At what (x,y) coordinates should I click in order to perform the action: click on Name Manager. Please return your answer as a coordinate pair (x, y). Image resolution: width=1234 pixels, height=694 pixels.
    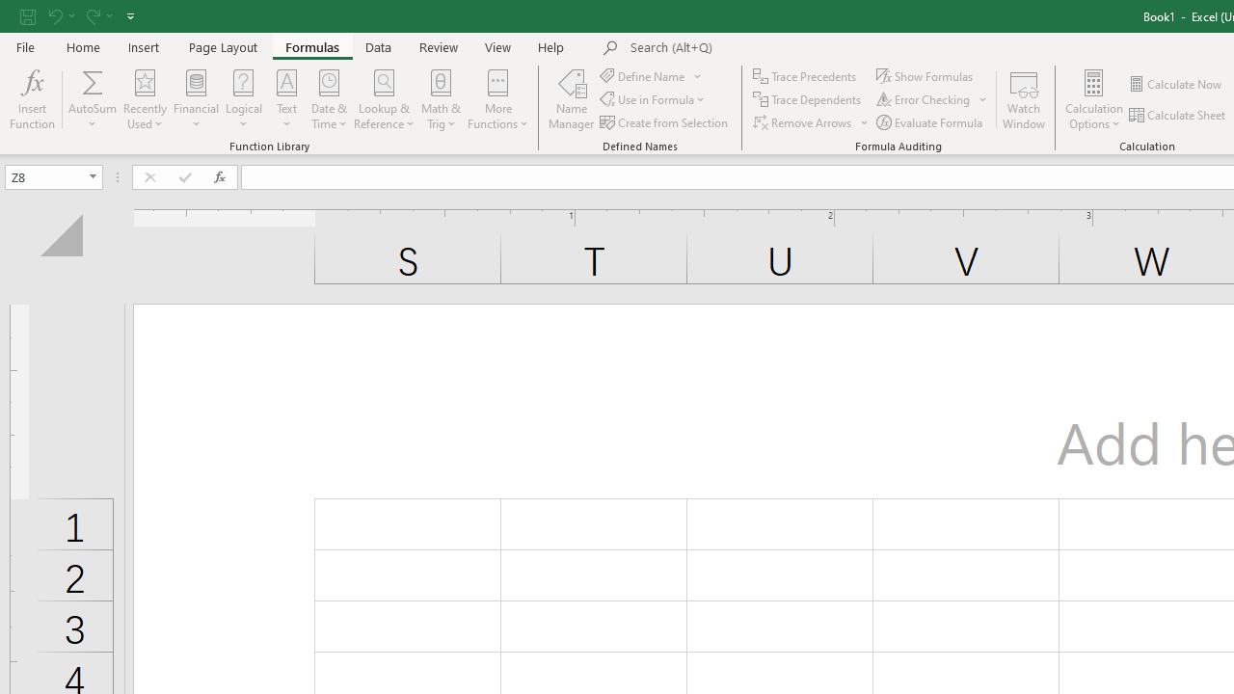
    Looking at the image, I should click on (572, 98).